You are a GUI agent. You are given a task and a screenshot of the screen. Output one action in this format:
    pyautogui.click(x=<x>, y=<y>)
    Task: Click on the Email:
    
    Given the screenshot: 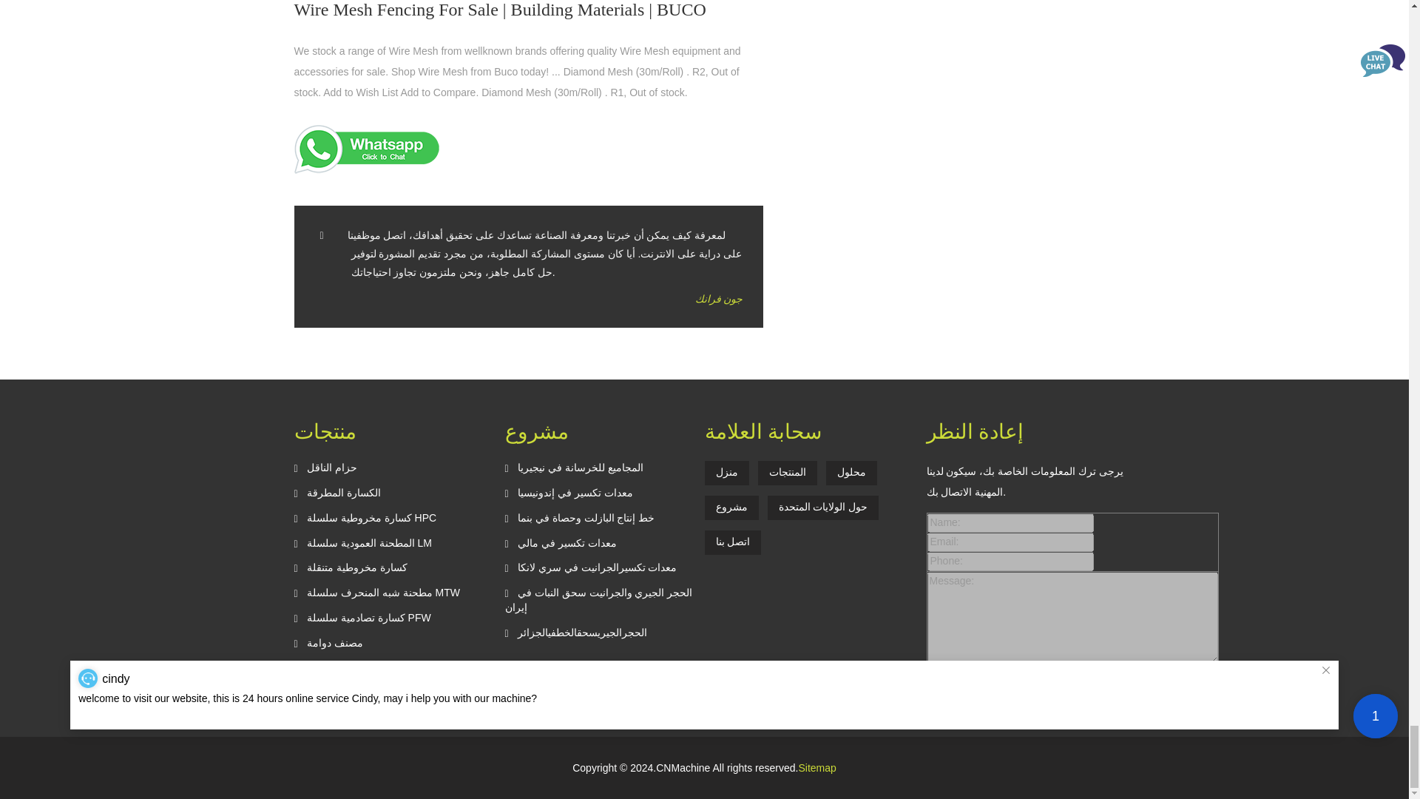 What is the action you would take?
    pyautogui.click(x=1010, y=542)
    